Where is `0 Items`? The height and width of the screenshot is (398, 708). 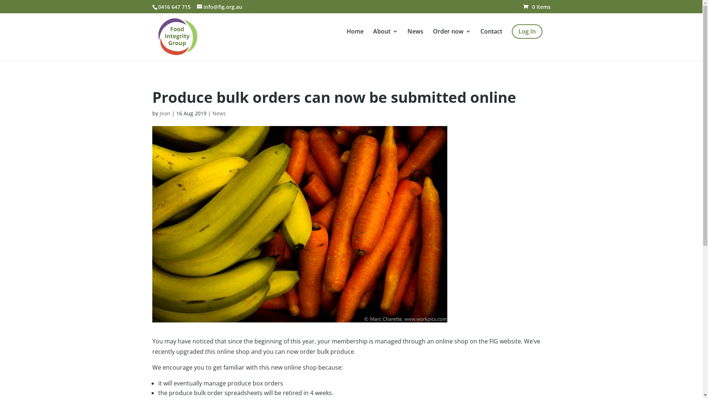 0 Items is located at coordinates (537, 7).